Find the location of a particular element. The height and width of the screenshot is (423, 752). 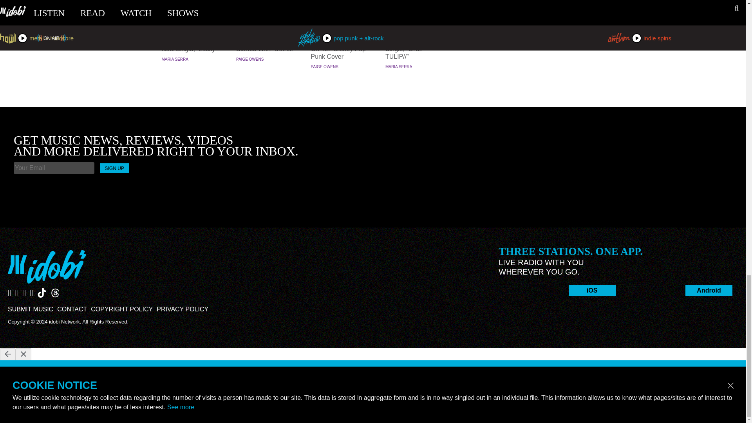

PAIGE OWENS is located at coordinates (250, 59).